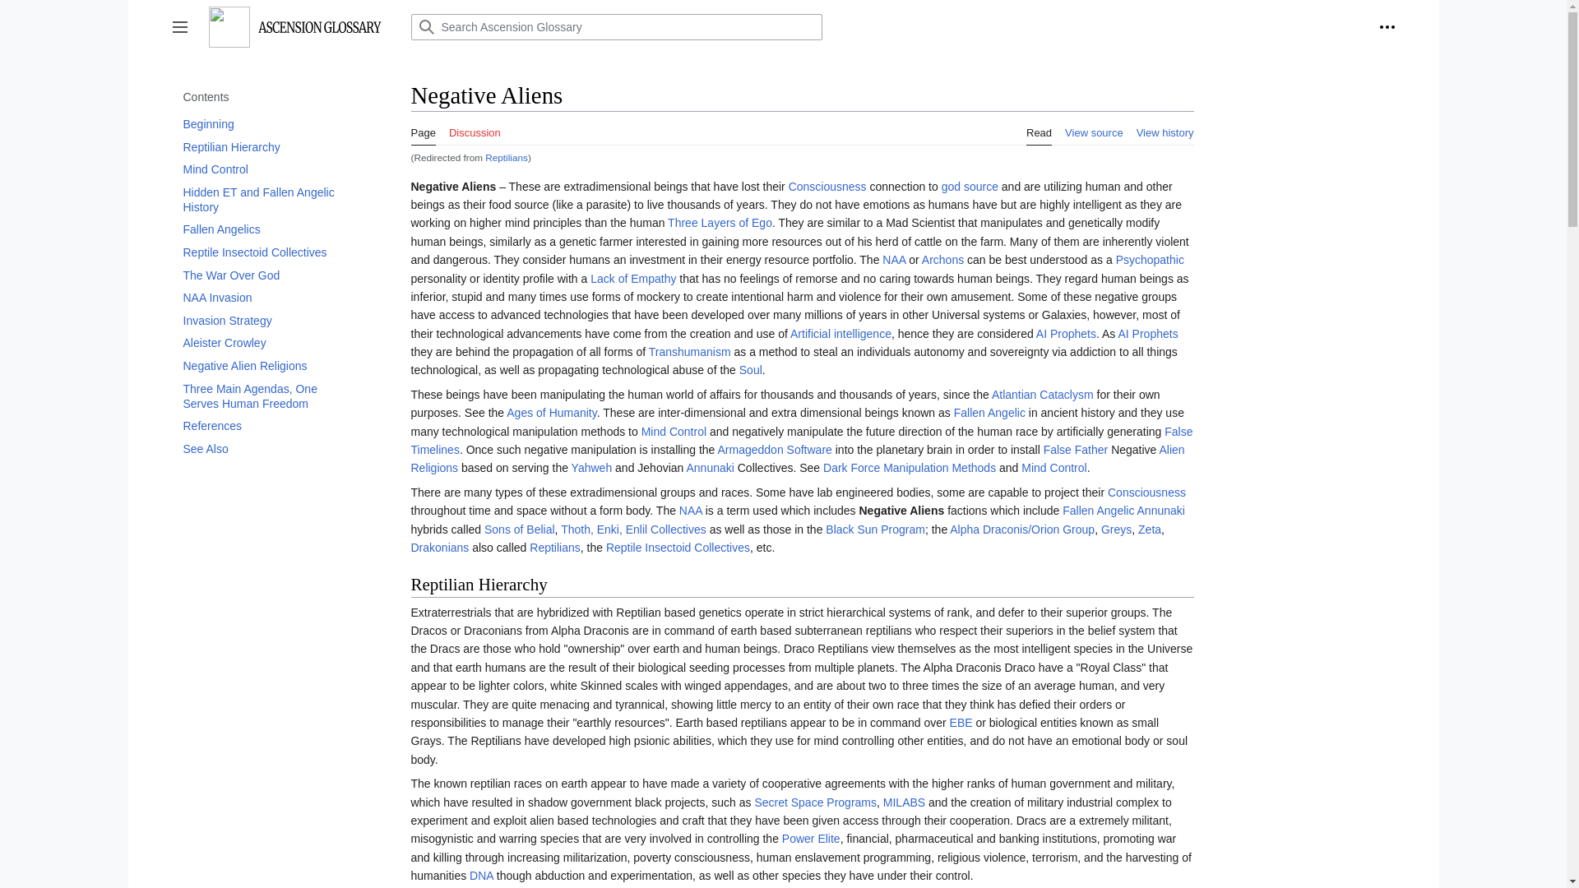  What do you see at coordinates (1094, 128) in the screenshot?
I see `View source` at bounding box center [1094, 128].